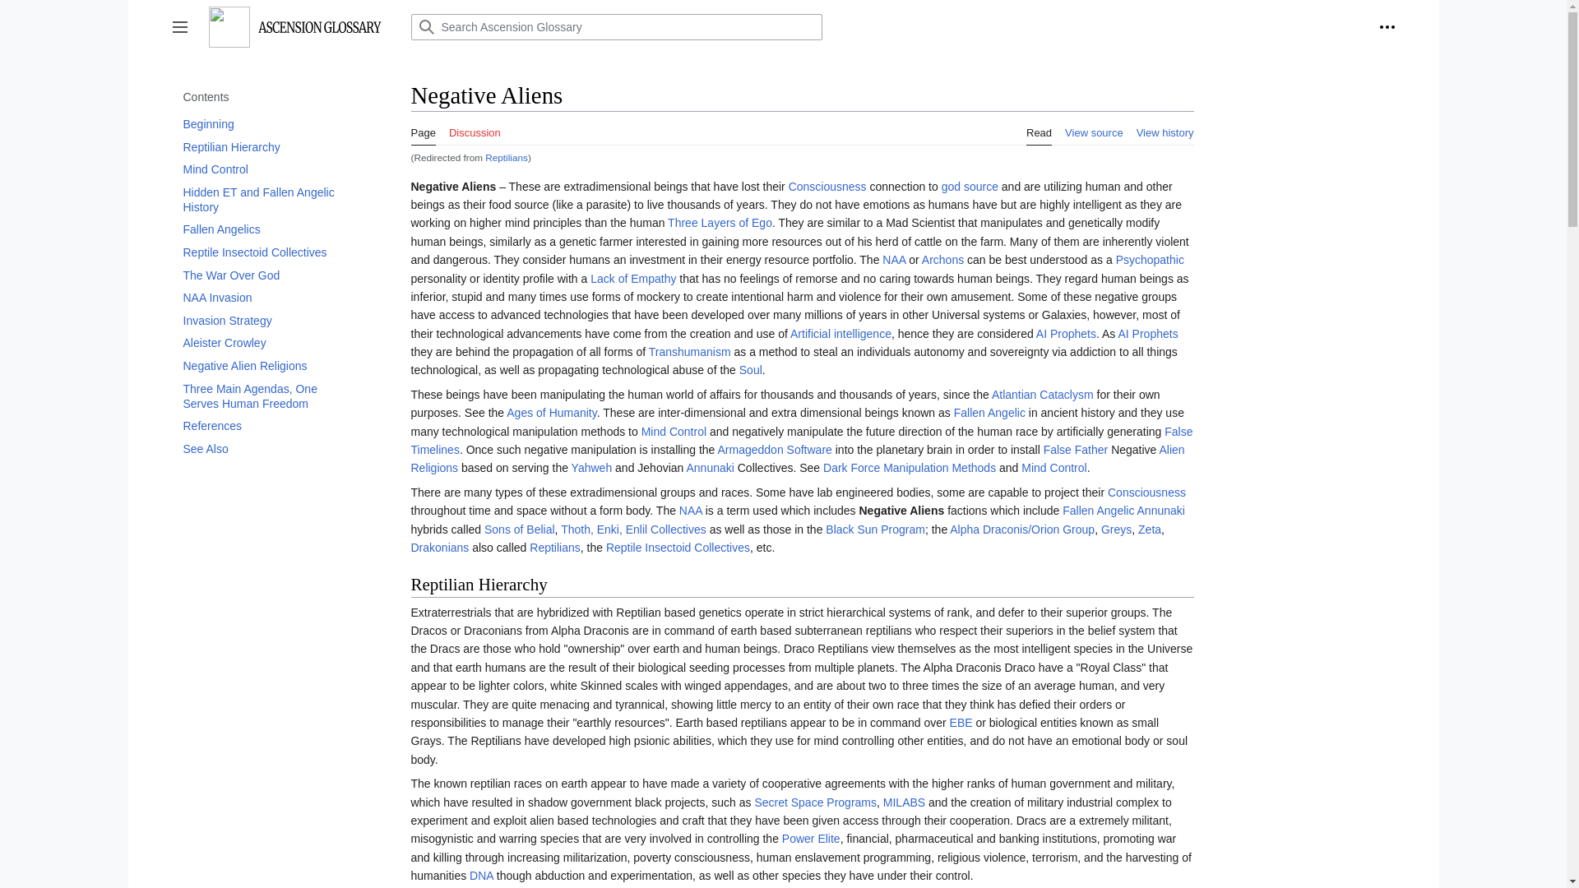  What do you see at coordinates (1094, 128) in the screenshot?
I see `View source` at bounding box center [1094, 128].